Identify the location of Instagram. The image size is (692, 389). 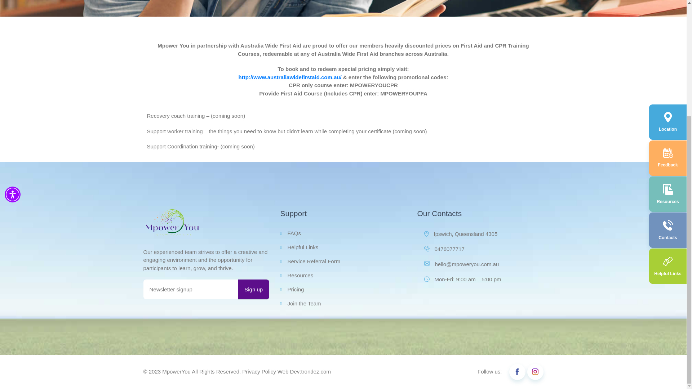
(535, 372).